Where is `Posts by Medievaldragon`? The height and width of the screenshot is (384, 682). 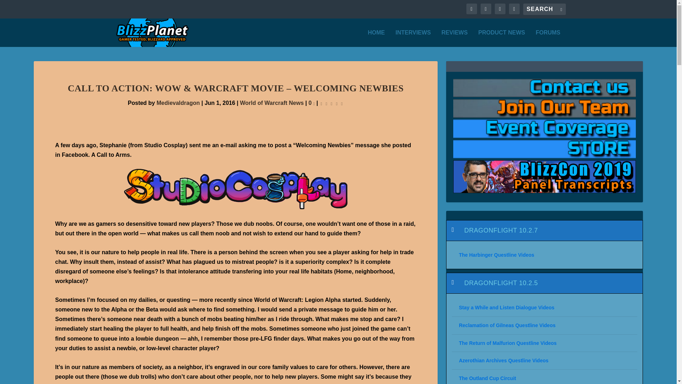 Posts by Medievaldragon is located at coordinates (178, 103).